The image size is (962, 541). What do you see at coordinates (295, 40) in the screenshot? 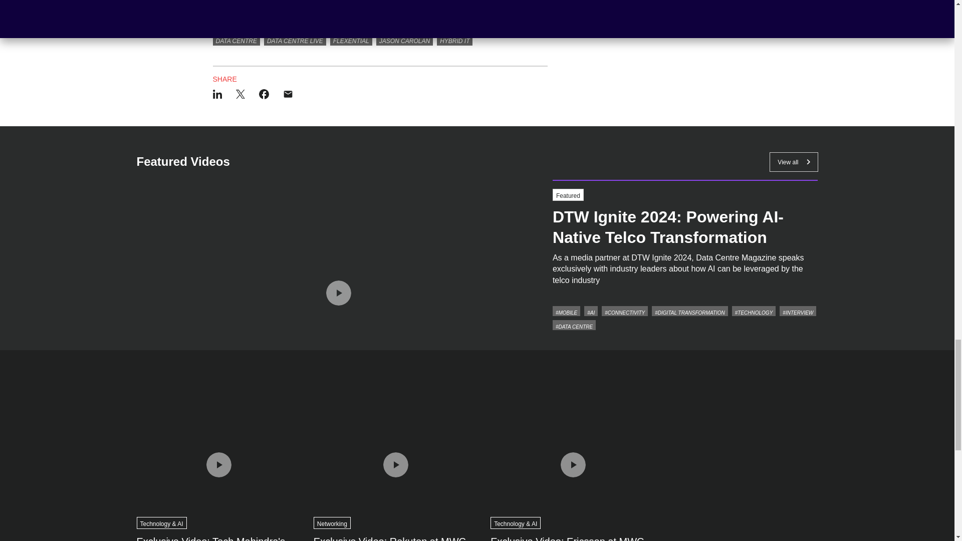
I see `DATA CENTRE LIVE` at bounding box center [295, 40].